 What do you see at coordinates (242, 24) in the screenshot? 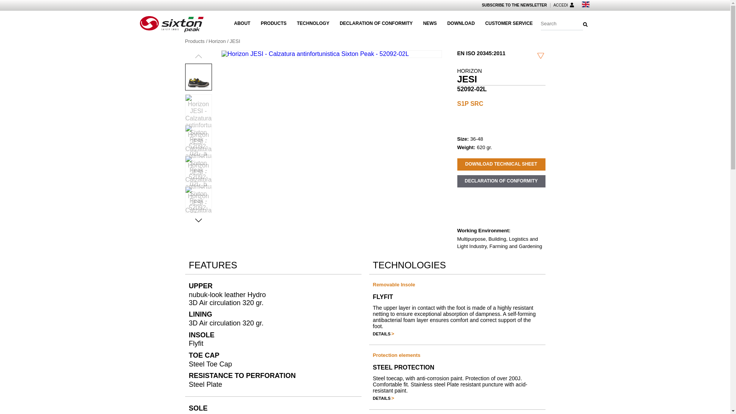
I see `About` at bounding box center [242, 24].